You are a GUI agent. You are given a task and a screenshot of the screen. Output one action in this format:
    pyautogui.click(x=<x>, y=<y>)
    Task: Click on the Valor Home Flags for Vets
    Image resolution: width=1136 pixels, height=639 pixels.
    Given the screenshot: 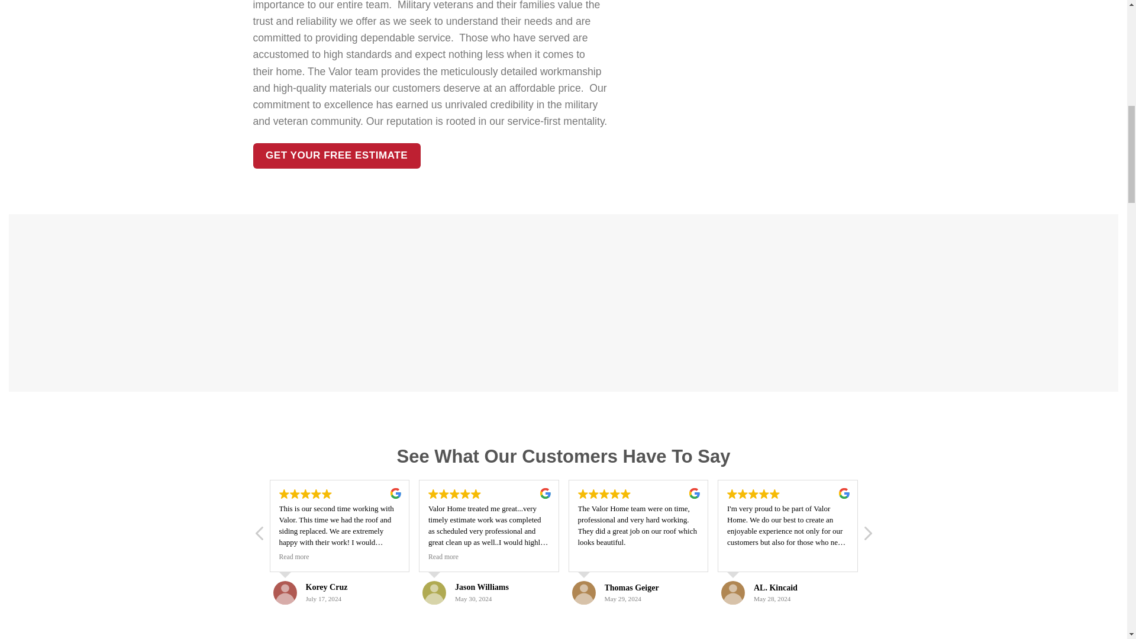 What is the action you would take?
    pyautogui.click(x=702, y=303)
    